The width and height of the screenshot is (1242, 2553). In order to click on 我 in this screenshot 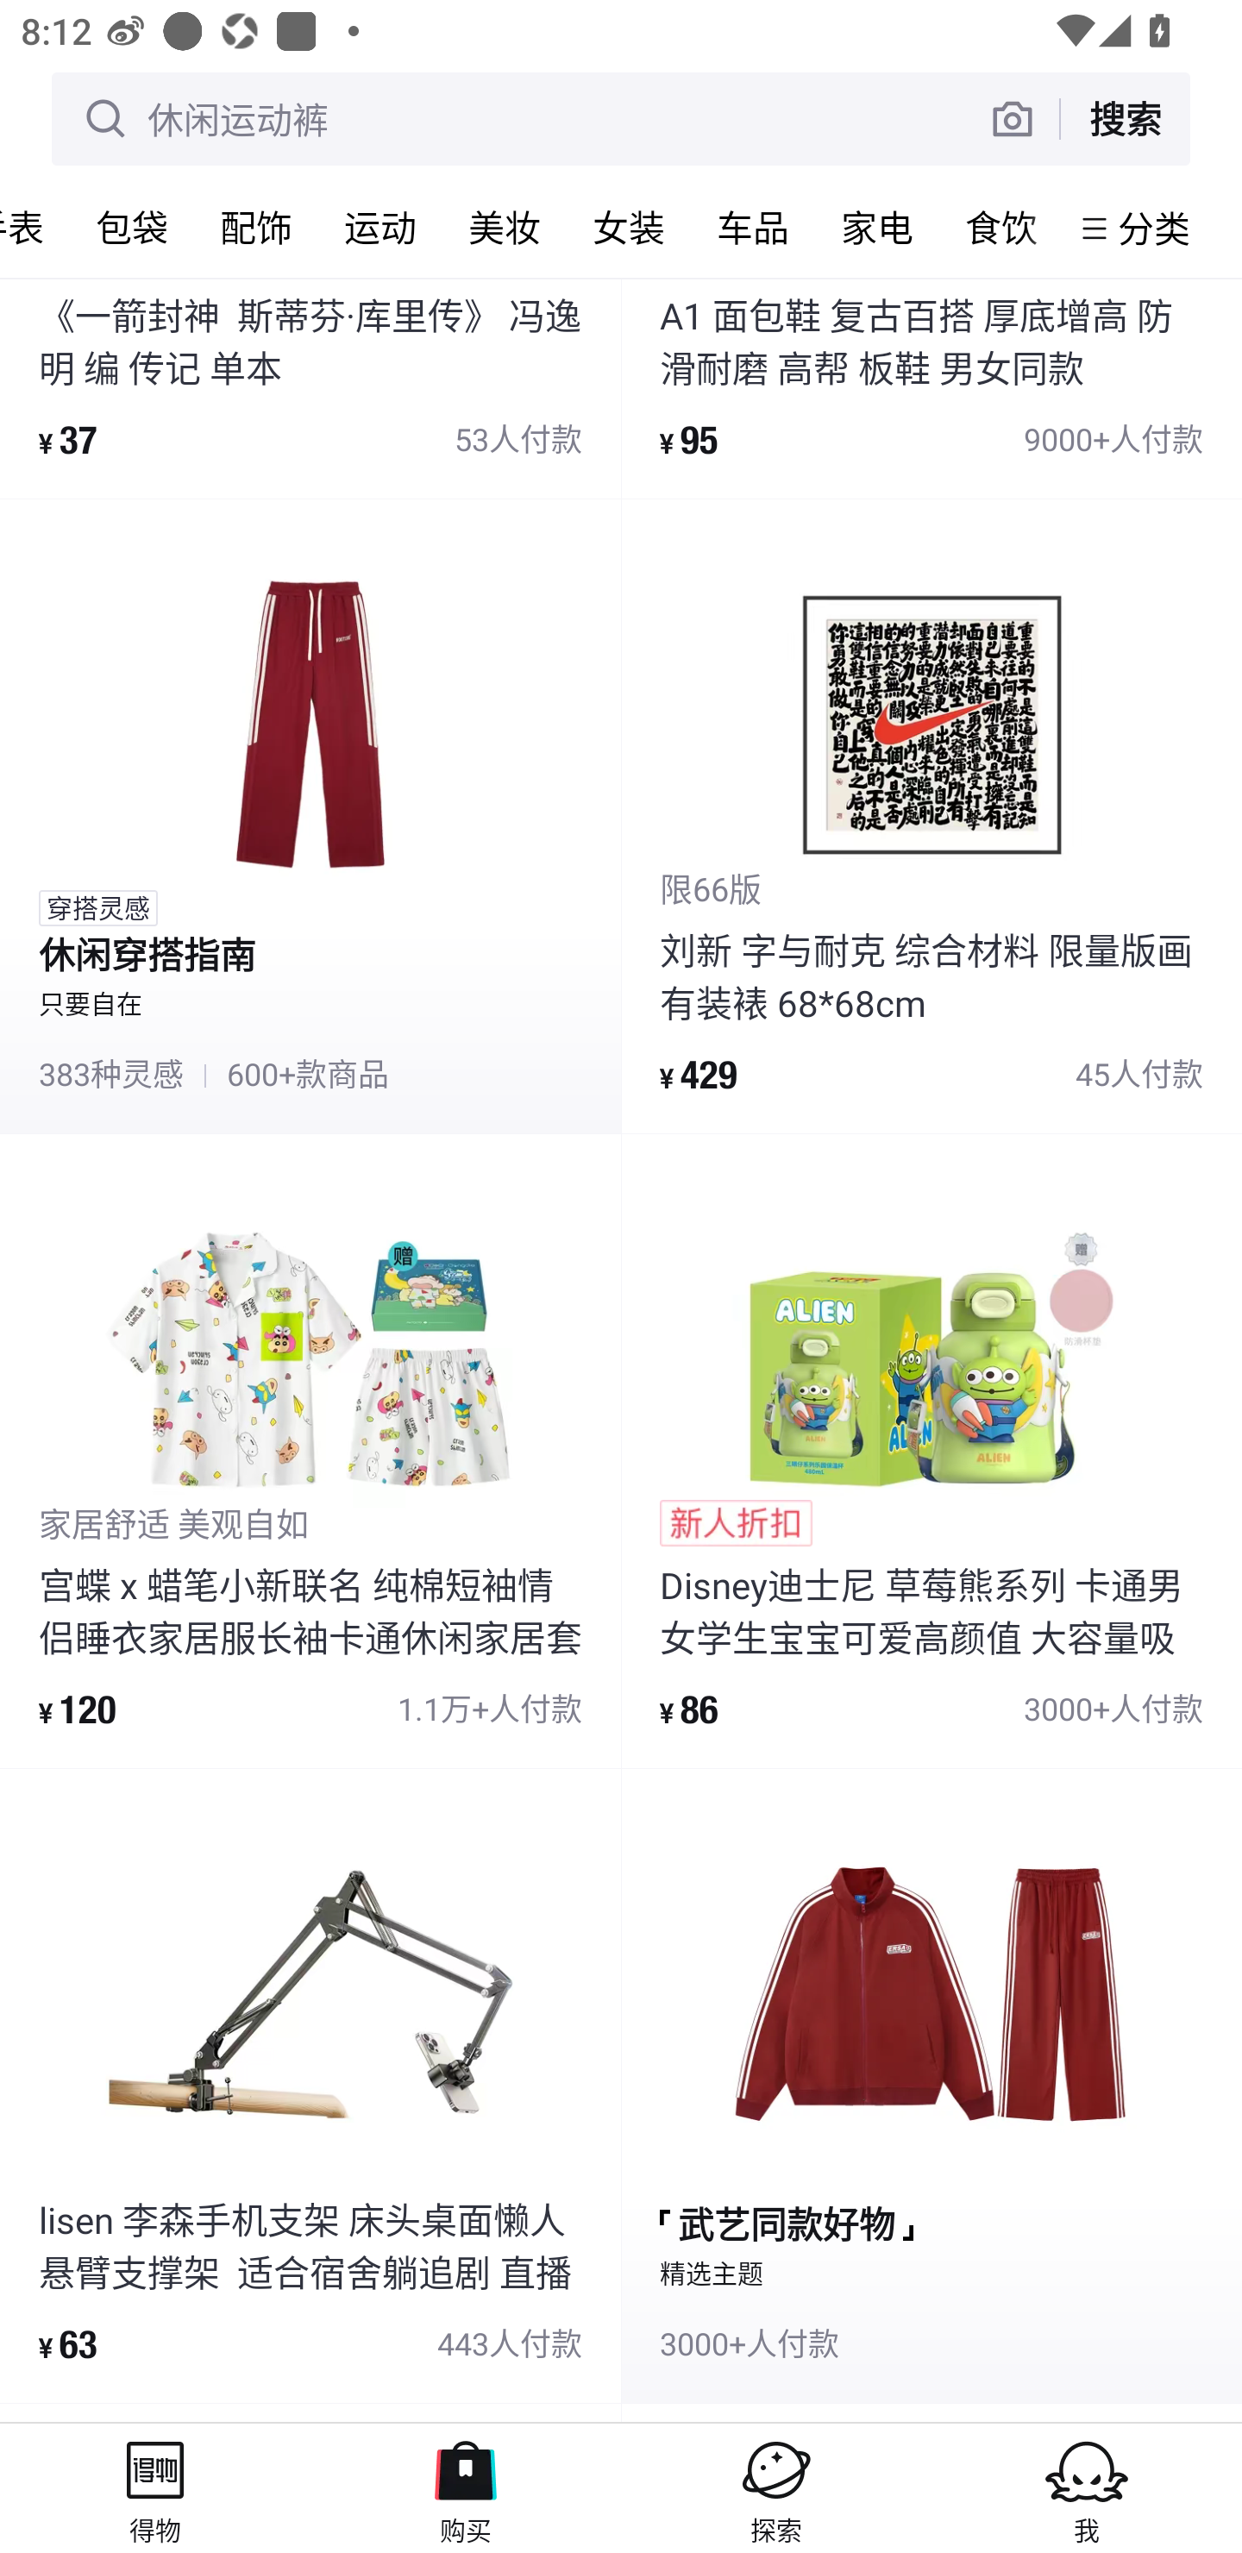, I will do `click(1087, 2487)`.